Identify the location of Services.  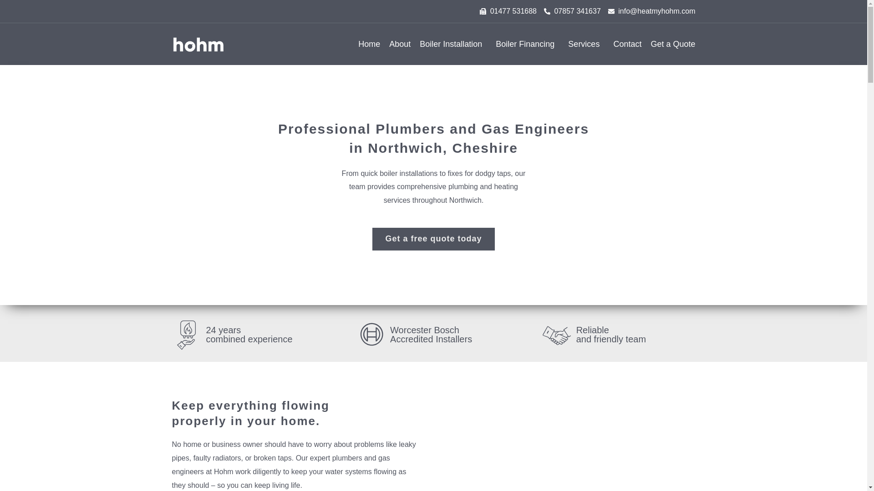
(586, 44).